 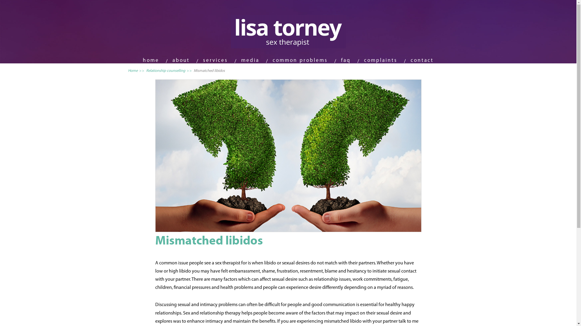 What do you see at coordinates (346, 61) in the screenshot?
I see `faq` at bounding box center [346, 61].